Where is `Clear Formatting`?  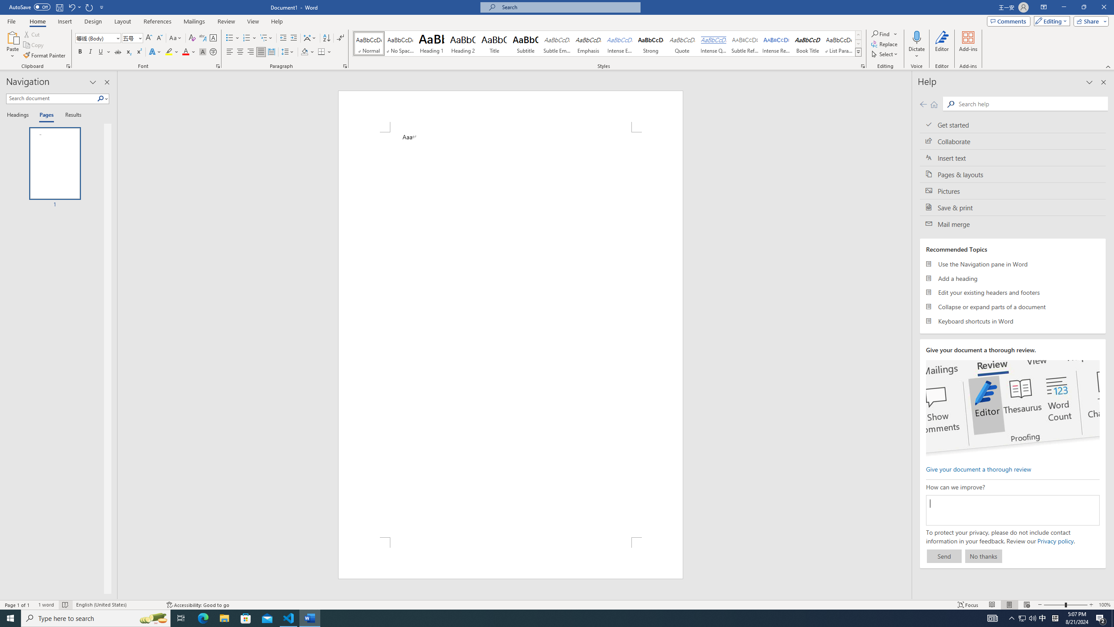 Clear Formatting is located at coordinates (192, 38).